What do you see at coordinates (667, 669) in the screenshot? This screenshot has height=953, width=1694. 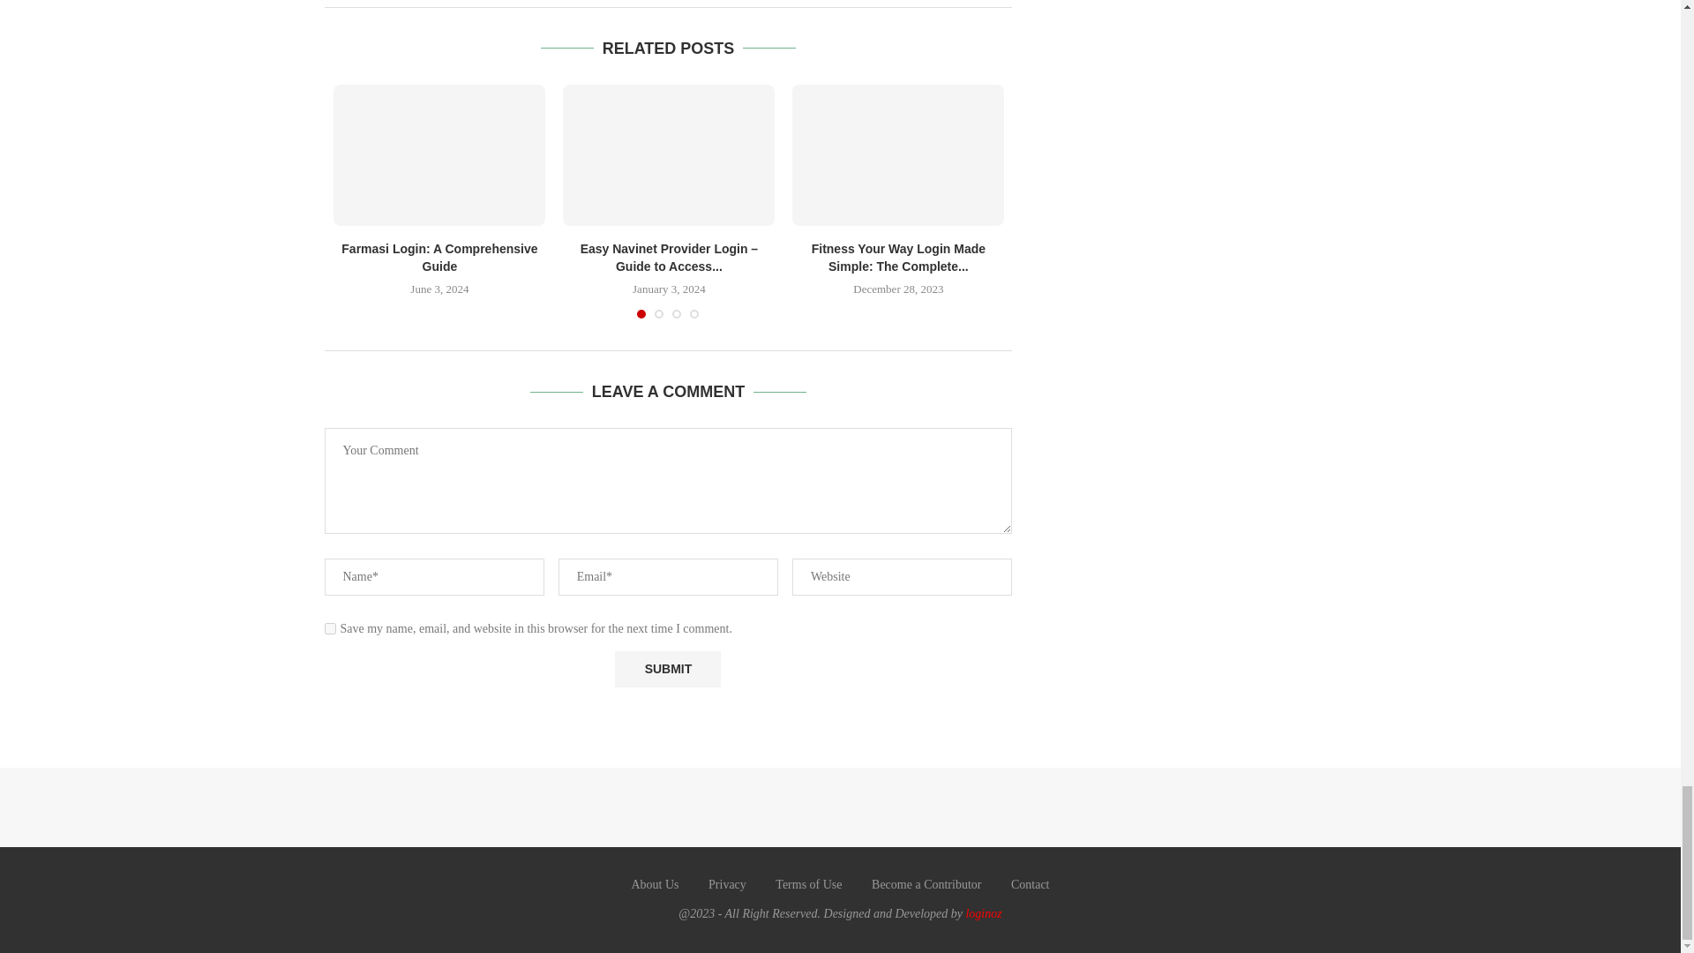 I see `Submit` at bounding box center [667, 669].